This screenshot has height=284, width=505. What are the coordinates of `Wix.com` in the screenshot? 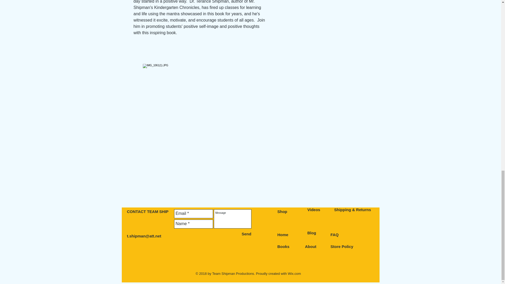 It's located at (294, 273).